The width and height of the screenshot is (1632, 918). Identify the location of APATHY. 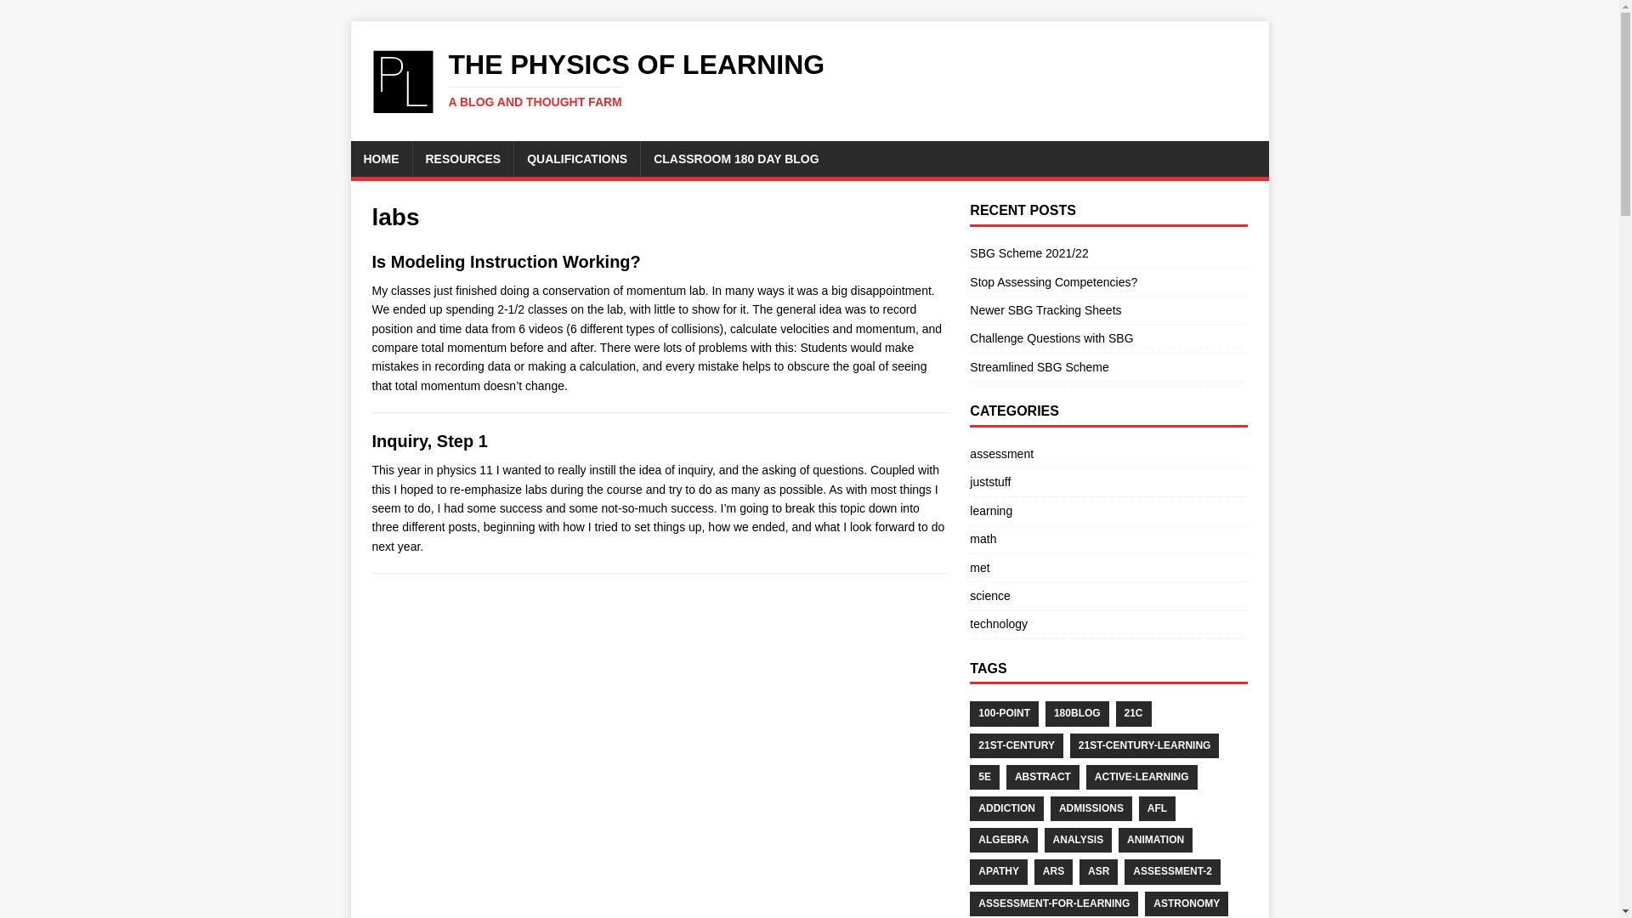
(998, 871).